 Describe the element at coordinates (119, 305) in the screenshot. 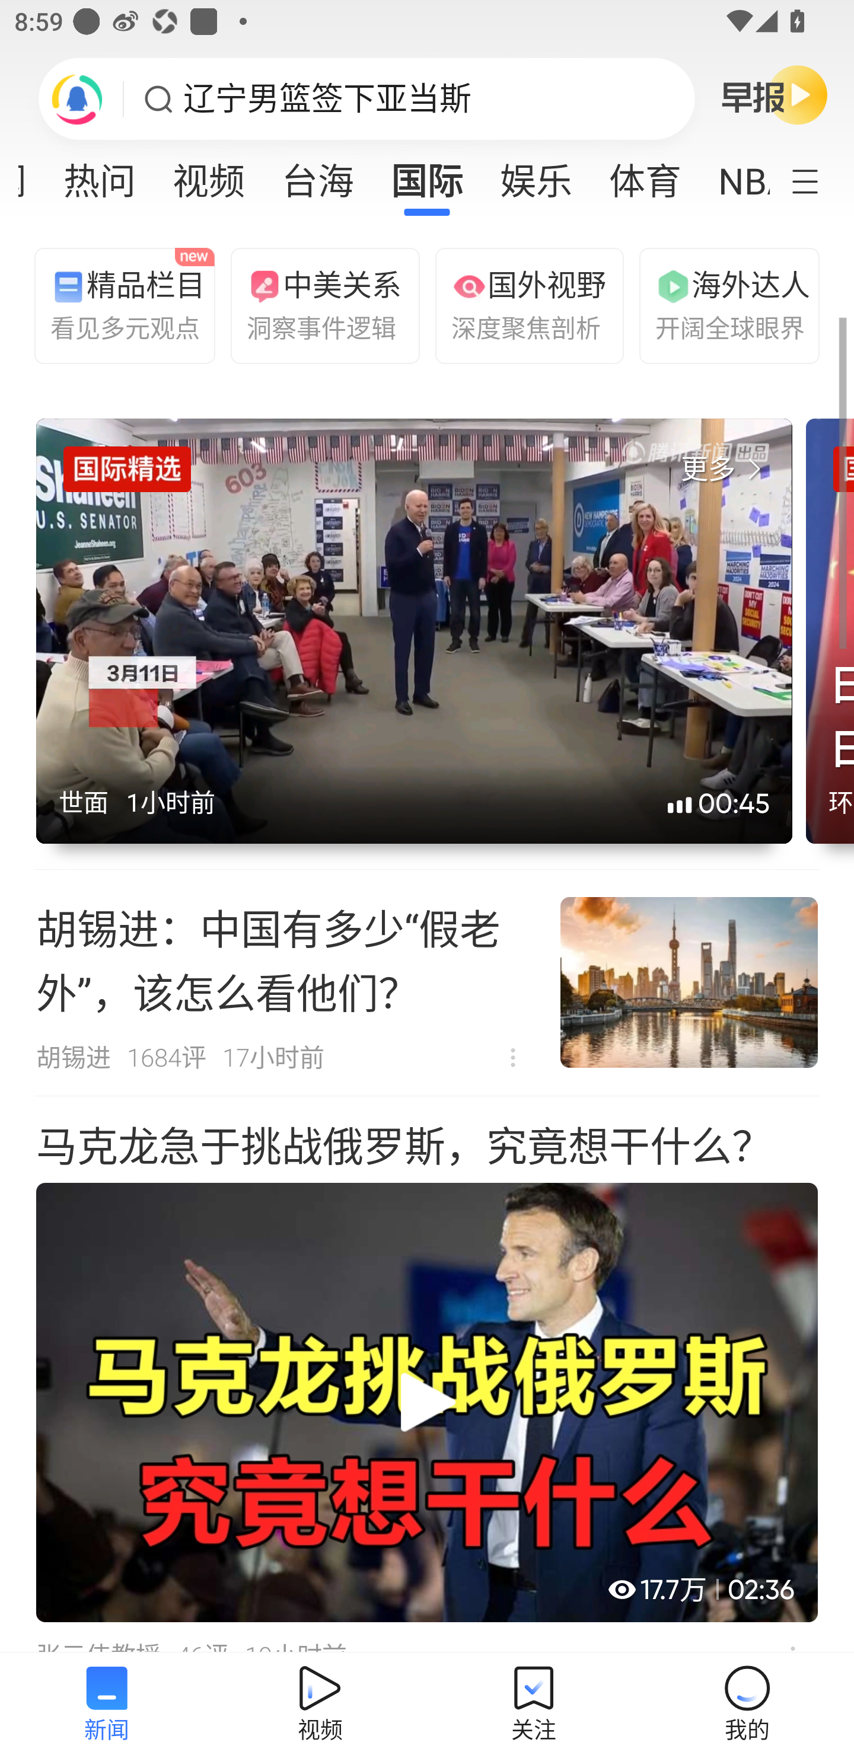

I see `精品栏目 看见多元观点` at that location.